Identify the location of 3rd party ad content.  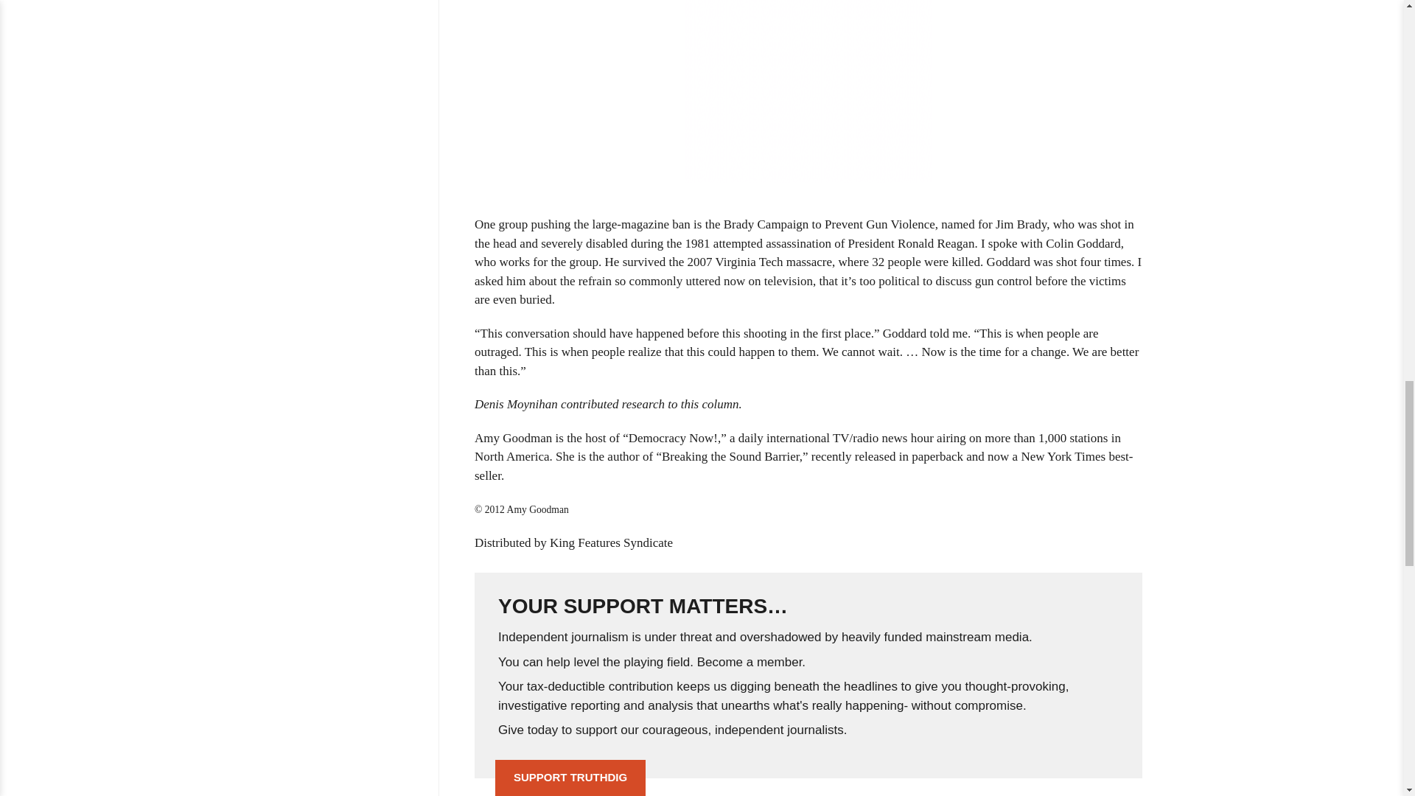
(808, 91).